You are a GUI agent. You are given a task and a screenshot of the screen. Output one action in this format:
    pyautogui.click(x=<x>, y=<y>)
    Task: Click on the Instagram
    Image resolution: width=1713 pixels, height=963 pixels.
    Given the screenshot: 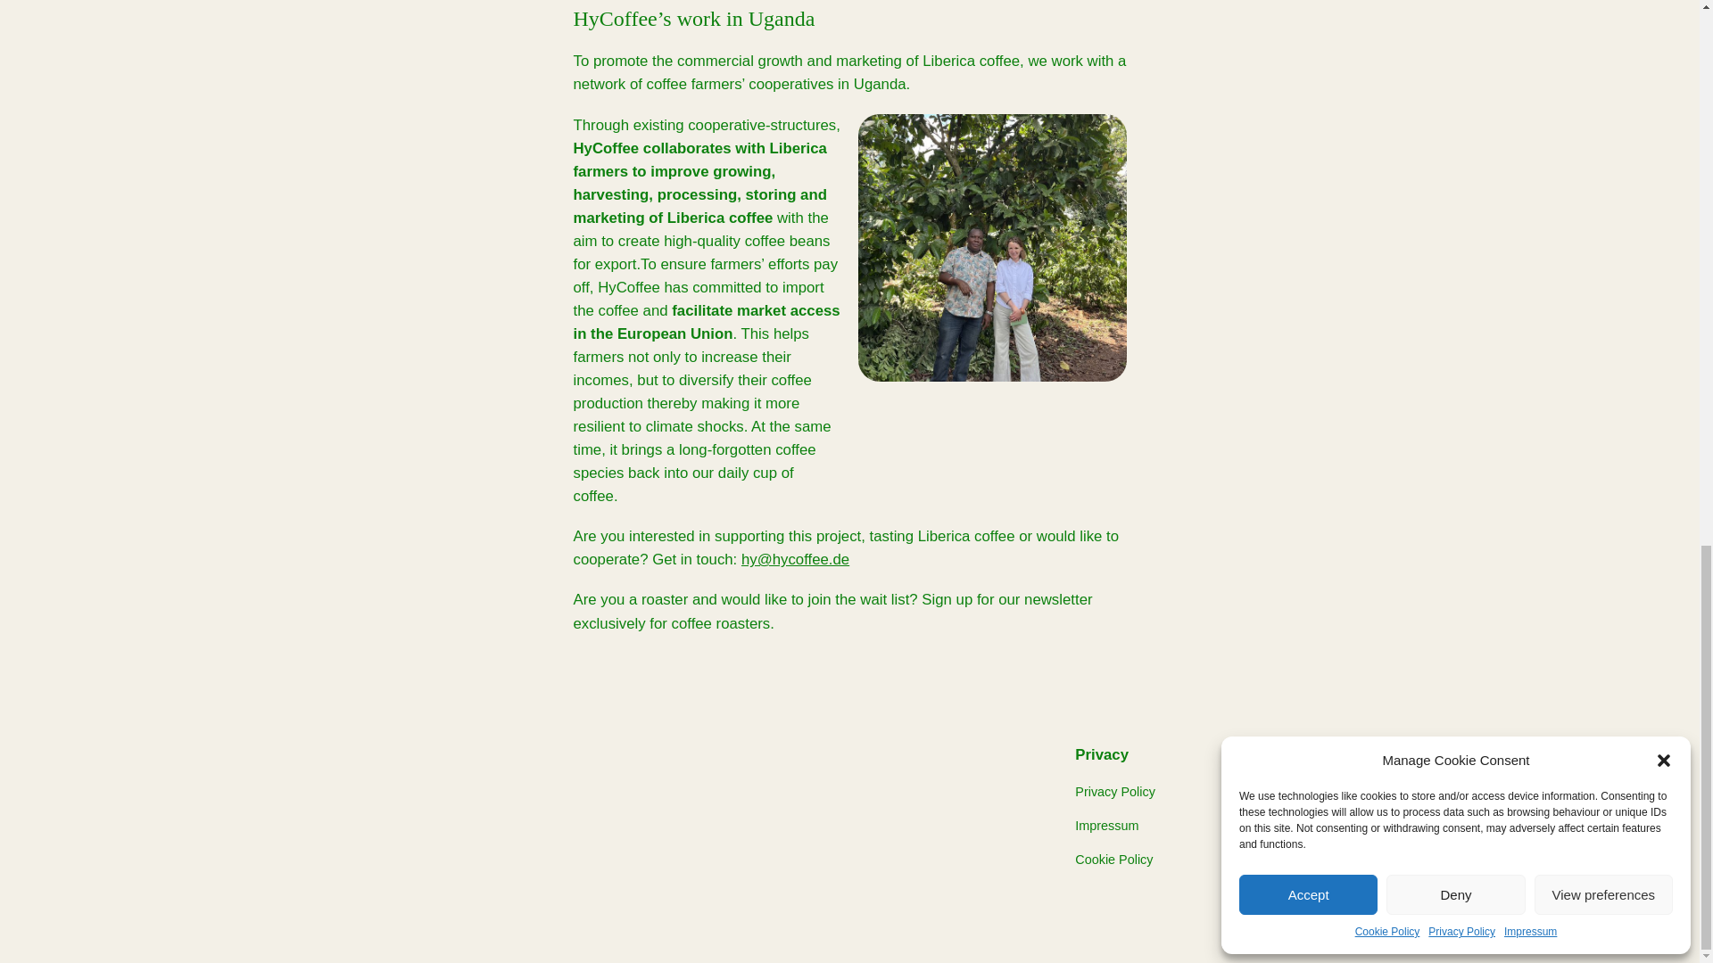 What is the action you would take?
    pyautogui.click(x=1392, y=826)
    